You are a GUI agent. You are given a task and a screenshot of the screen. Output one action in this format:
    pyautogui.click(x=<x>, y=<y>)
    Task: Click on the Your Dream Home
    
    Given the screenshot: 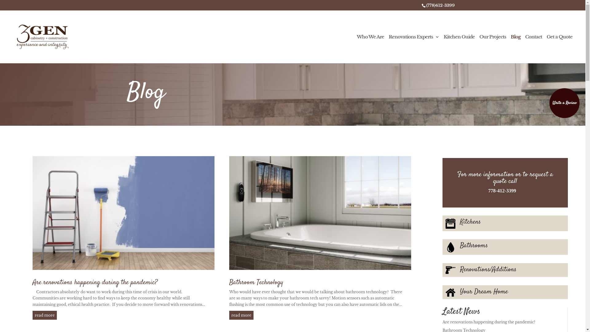 What is the action you would take?
    pyautogui.click(x=484, y=292)
    